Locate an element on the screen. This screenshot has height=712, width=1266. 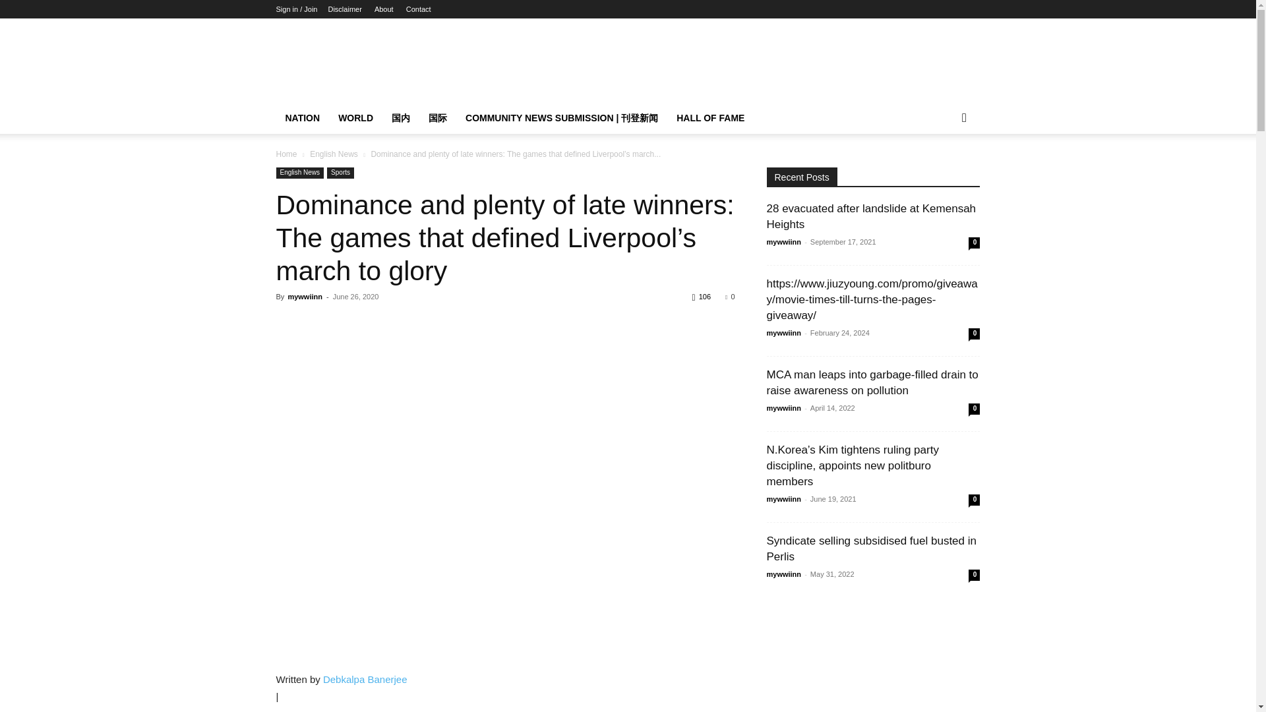
About is located at coordinates (384, 9).